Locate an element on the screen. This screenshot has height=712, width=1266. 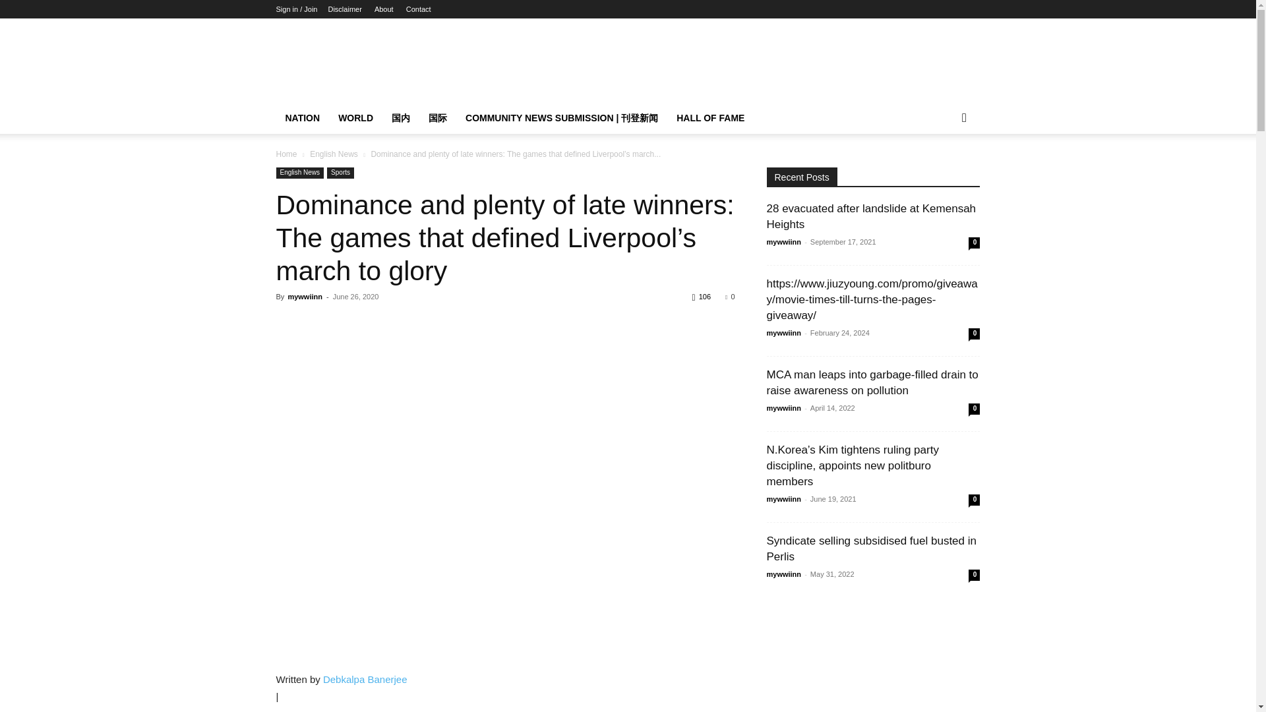
About is located at coordinates (384, 9).